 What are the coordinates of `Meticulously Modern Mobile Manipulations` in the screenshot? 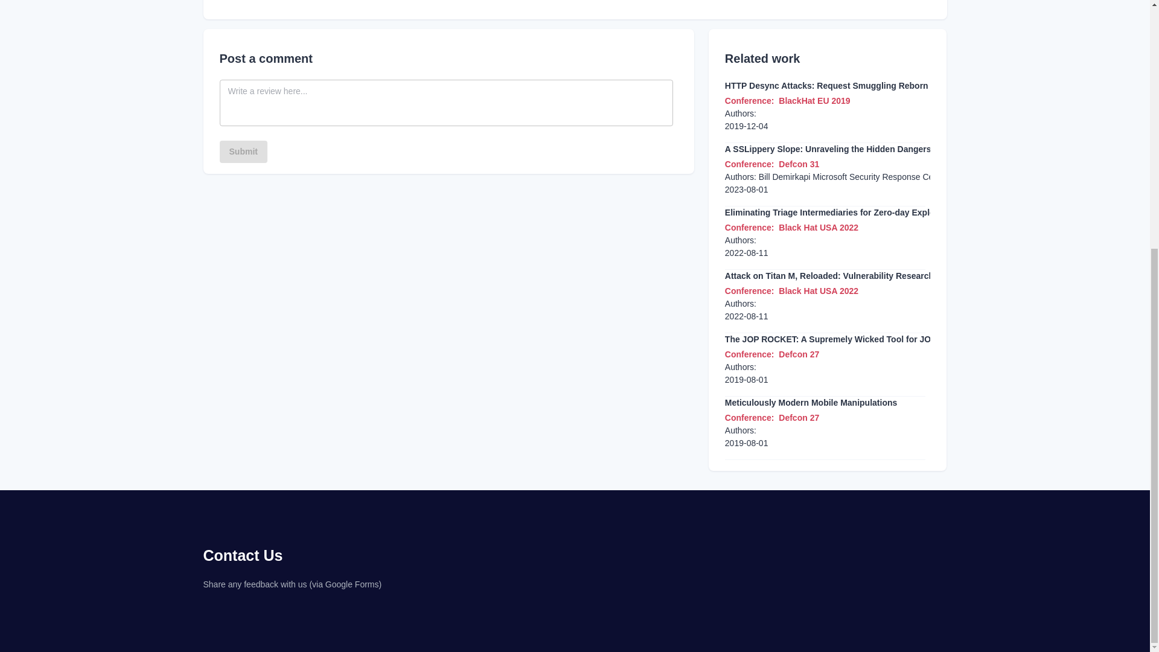 It's located at (811, 403).